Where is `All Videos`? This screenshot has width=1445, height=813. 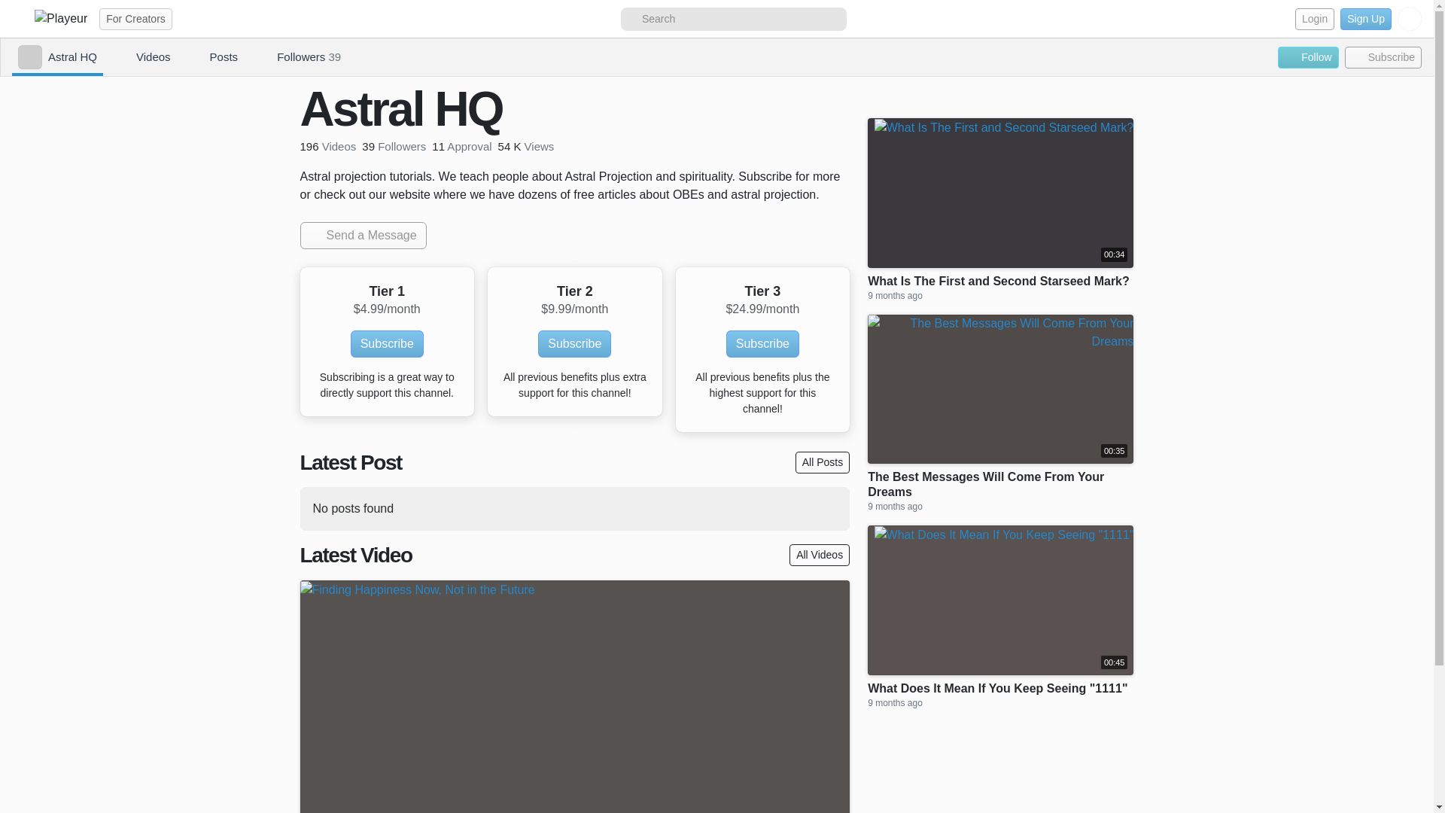
All Videos is located at coordinates (819, 554).